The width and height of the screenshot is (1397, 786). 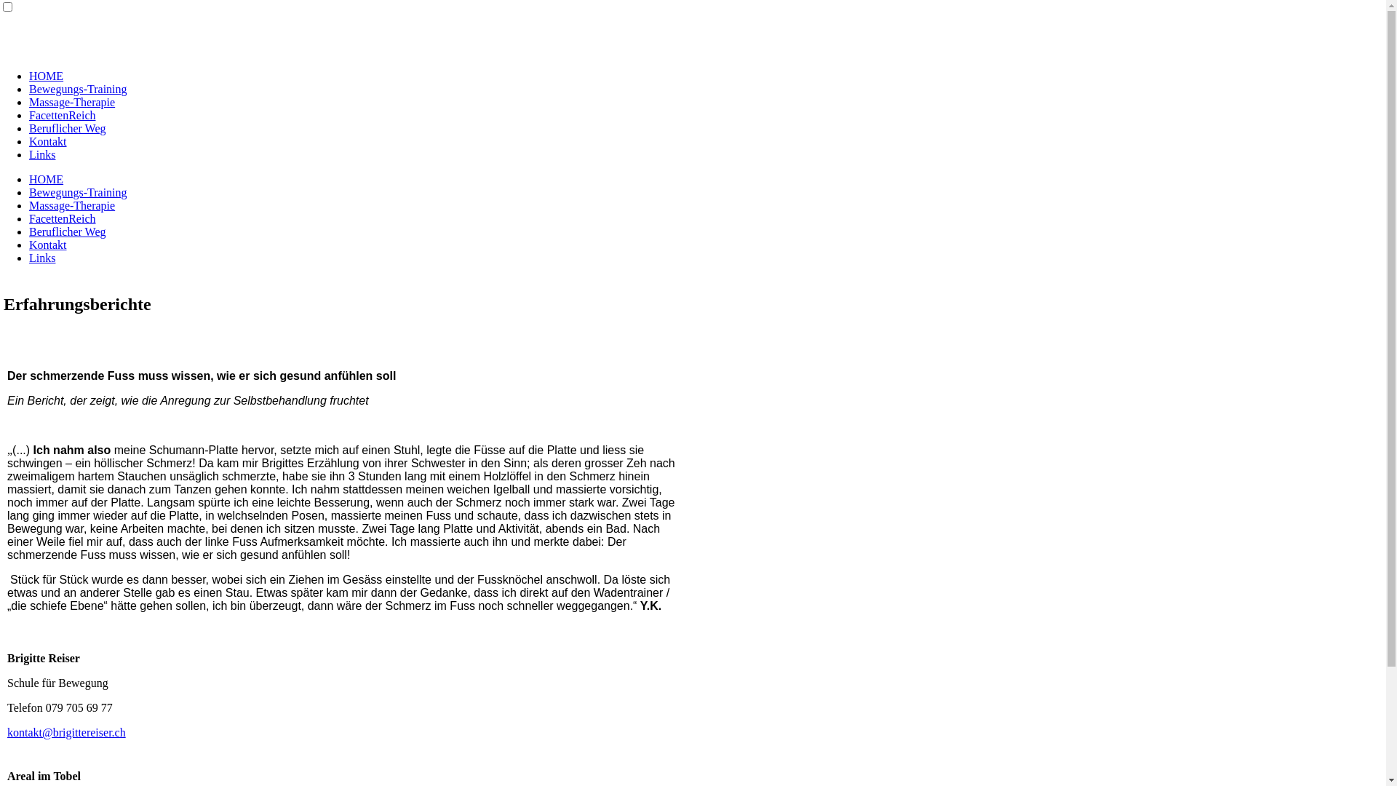 I want to click on Massage-Therapie, so click(x=72, y=102).